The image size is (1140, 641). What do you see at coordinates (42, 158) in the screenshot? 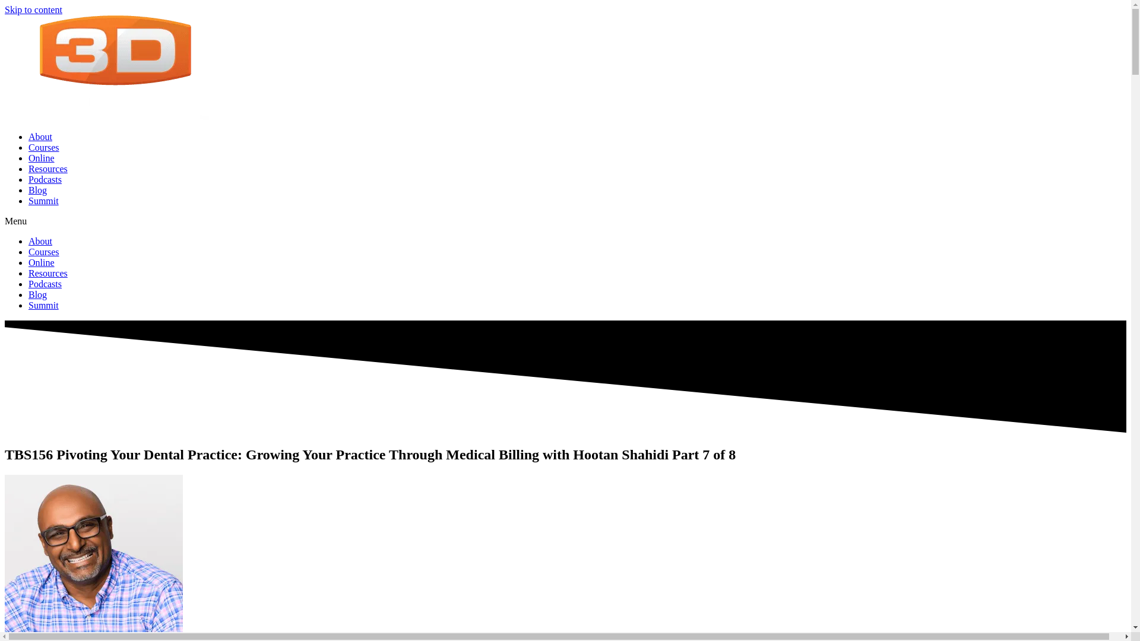
I see `Online` at bounding box center [42, 158].